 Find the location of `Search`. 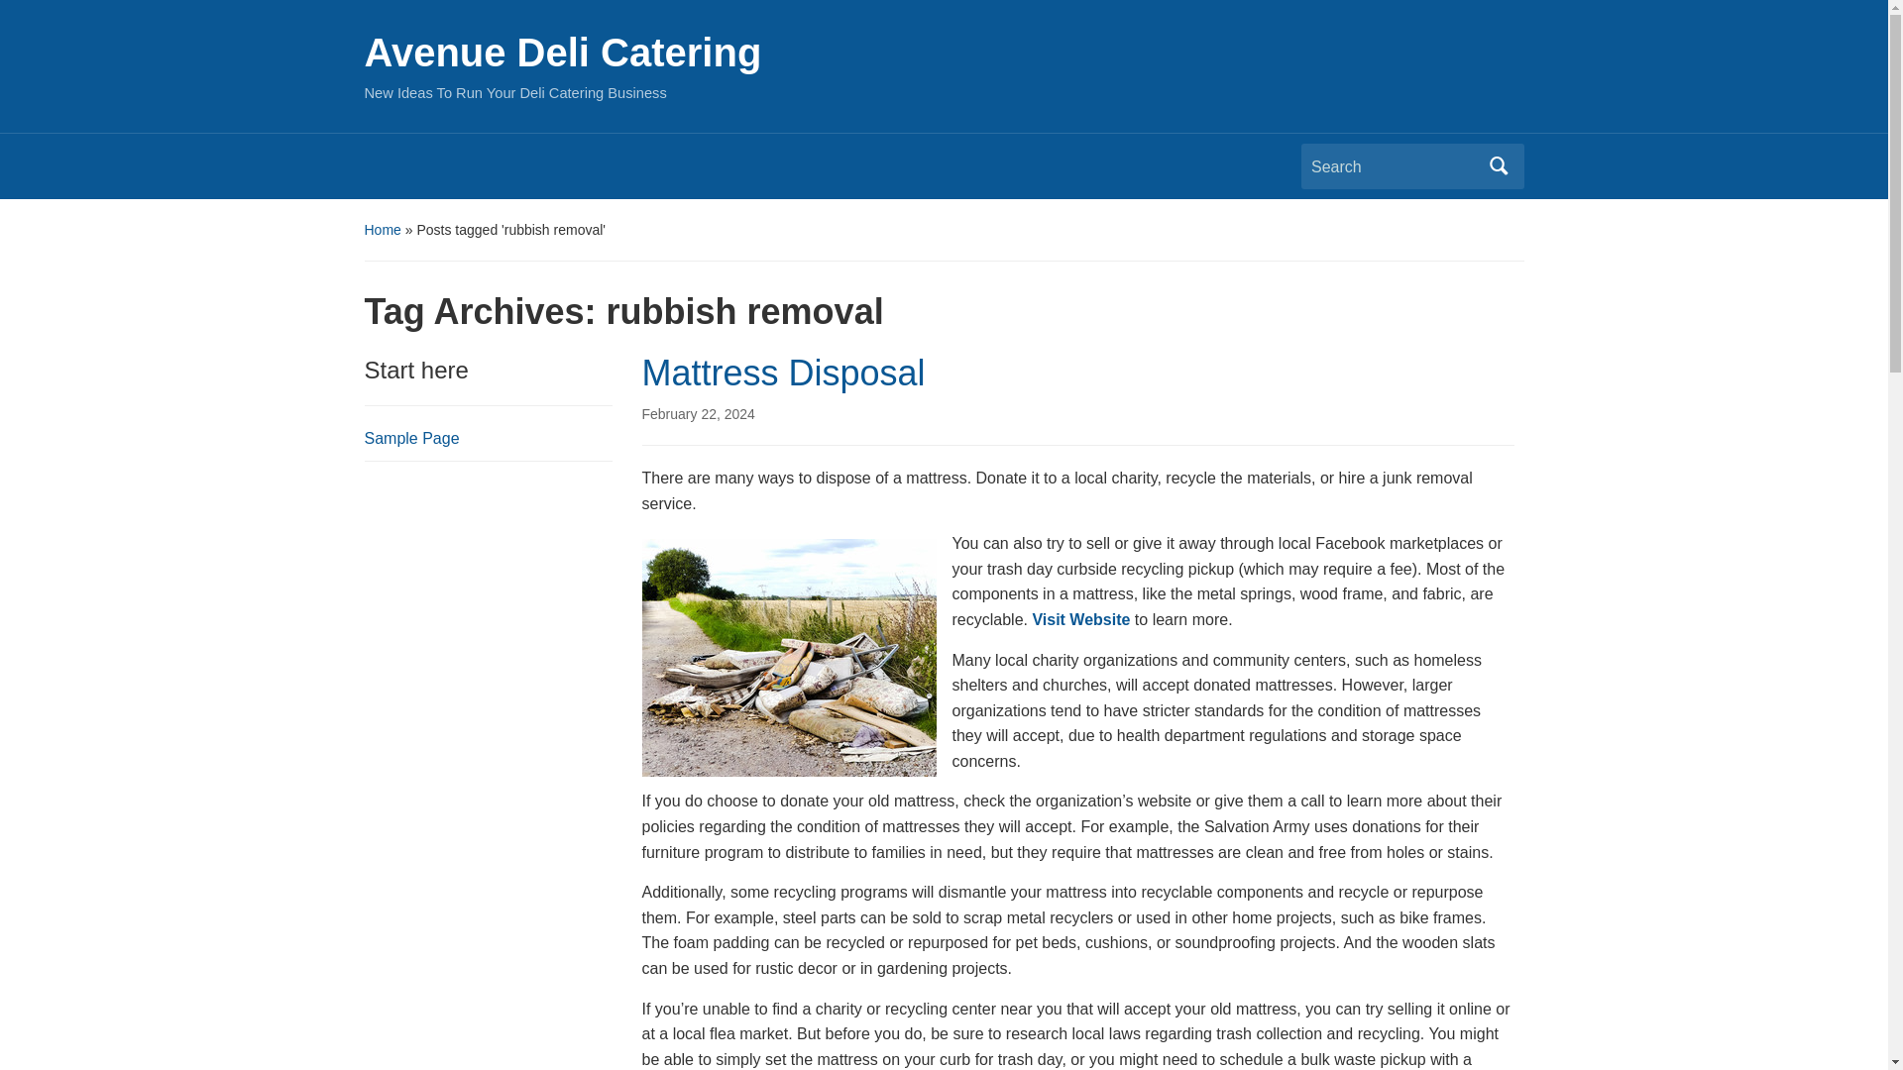

Search is located at coordinates (1499, 165).